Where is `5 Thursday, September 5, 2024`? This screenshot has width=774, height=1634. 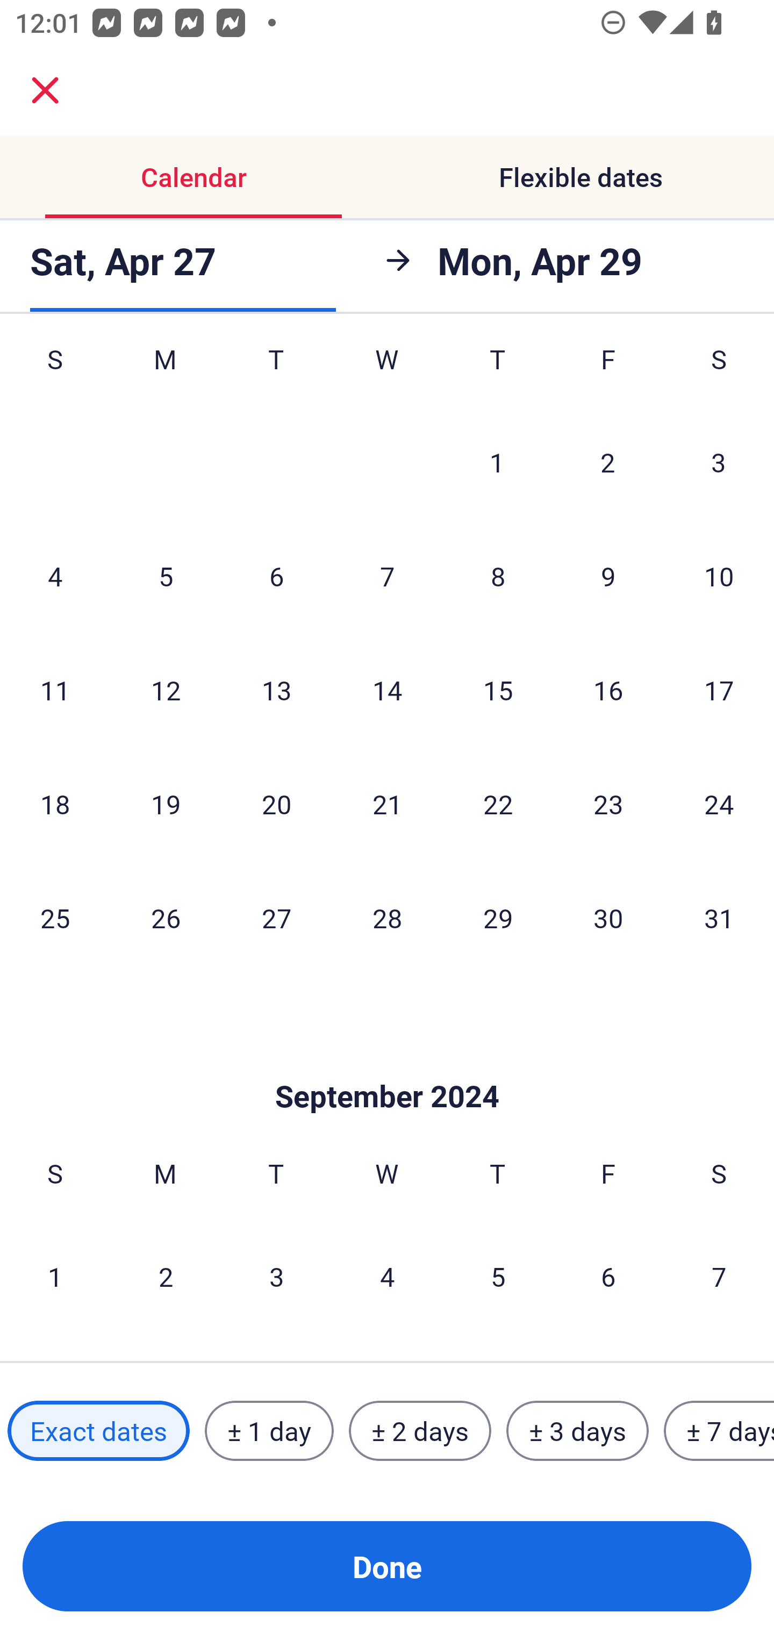
5 Thursday, September 5, 2024 is located at coordinates (498, 1276).